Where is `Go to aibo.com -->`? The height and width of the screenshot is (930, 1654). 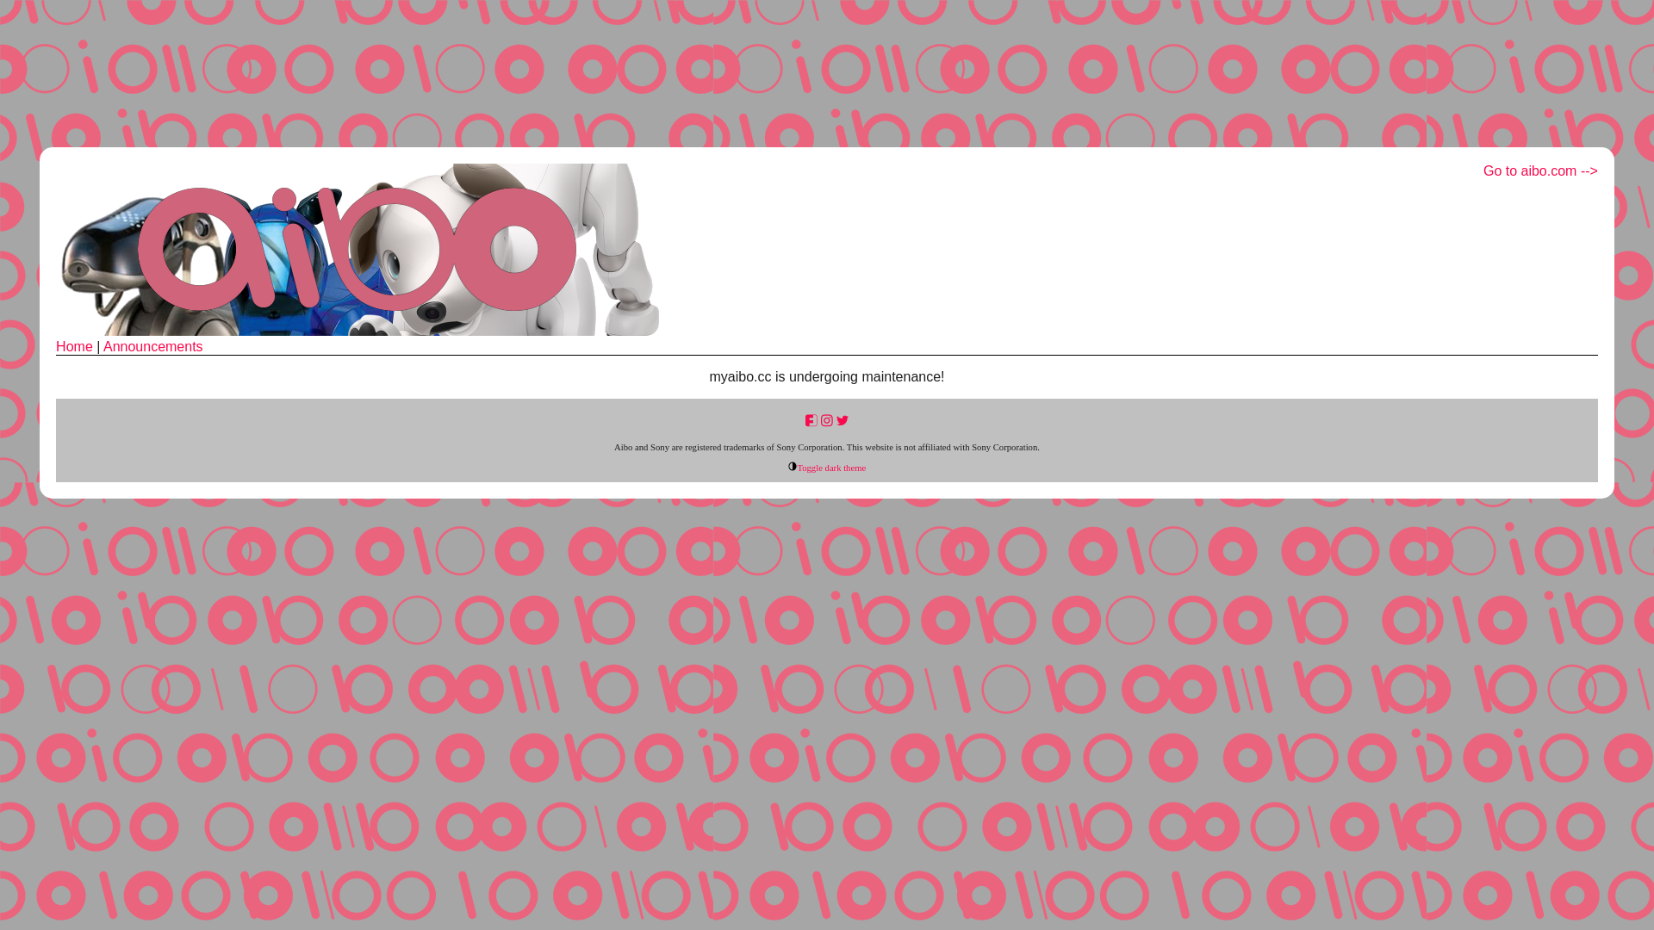
Go to aibo.com --> is located at coordinates (1540, 171).